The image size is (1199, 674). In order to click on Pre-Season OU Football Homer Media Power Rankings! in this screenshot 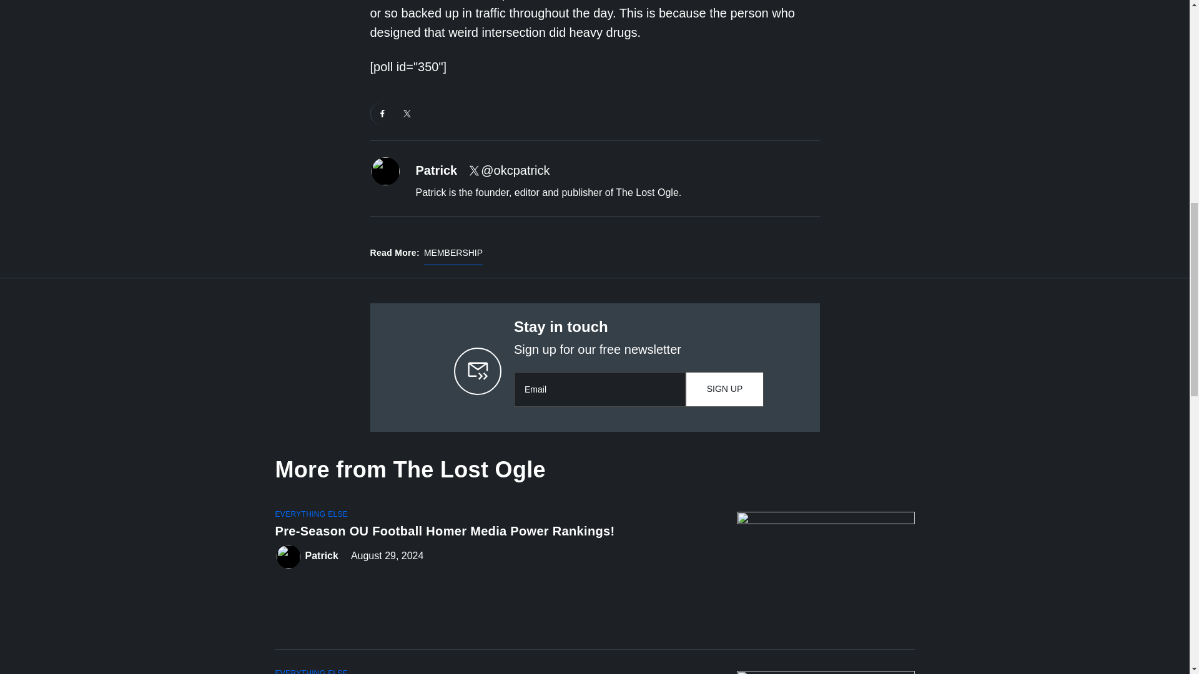, I will do `click(495, 533)`.